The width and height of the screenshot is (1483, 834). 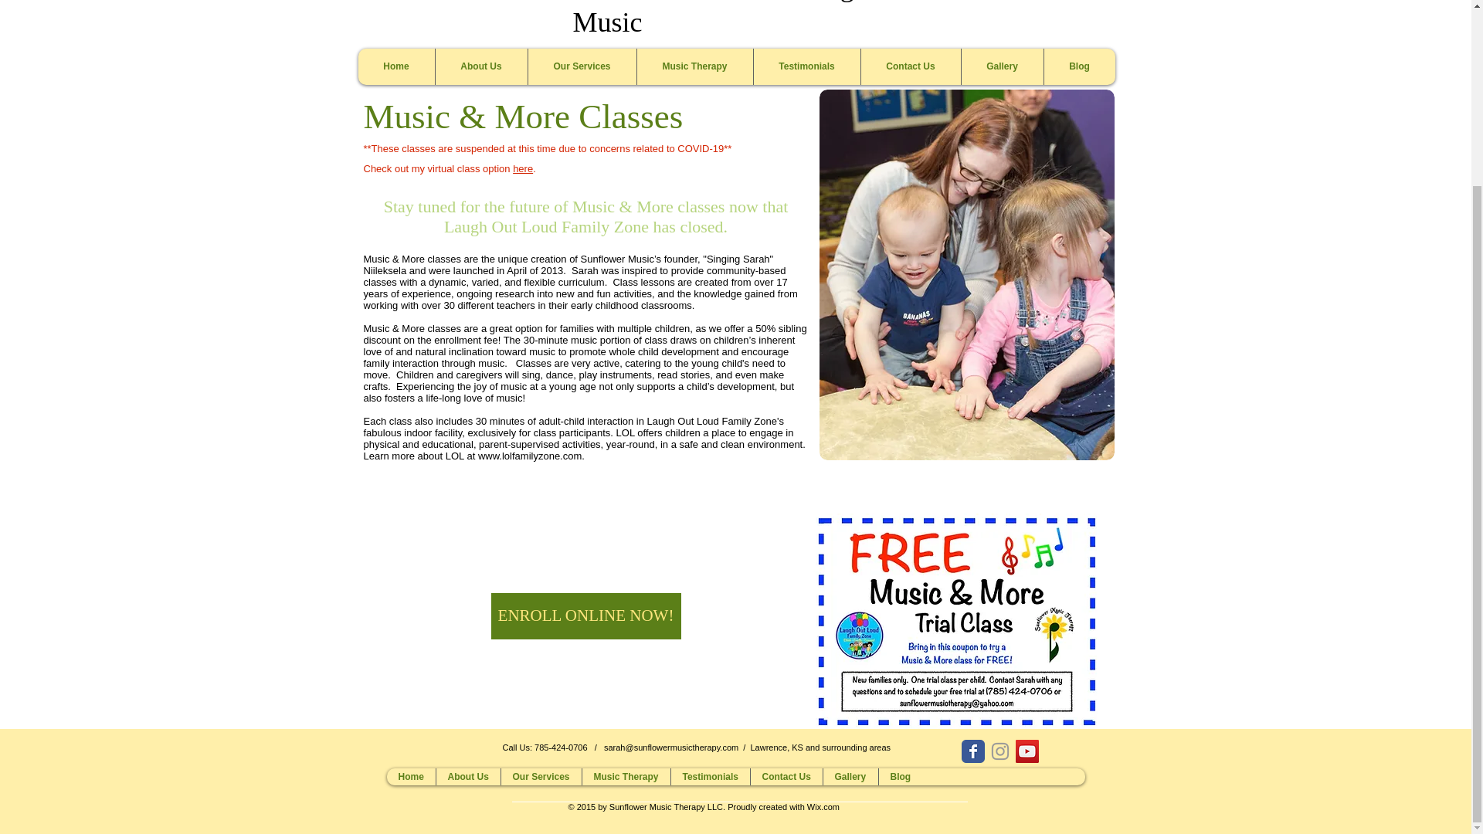 What do you see at coordinates (396, 66) in the screenshot?
I see `Home` at bounding box center [396, 66].